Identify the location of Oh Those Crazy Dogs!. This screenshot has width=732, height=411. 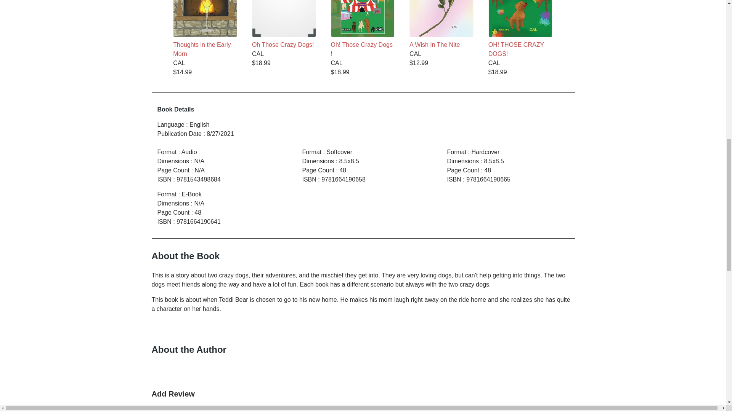
(284, 24).